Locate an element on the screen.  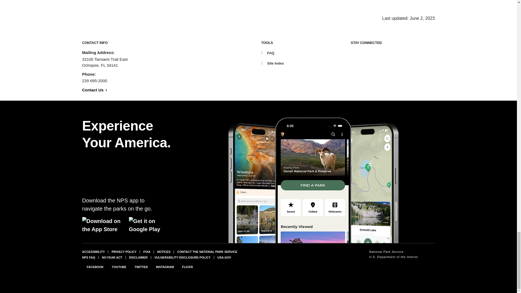
FAQ is located at coordinates (268, 53).